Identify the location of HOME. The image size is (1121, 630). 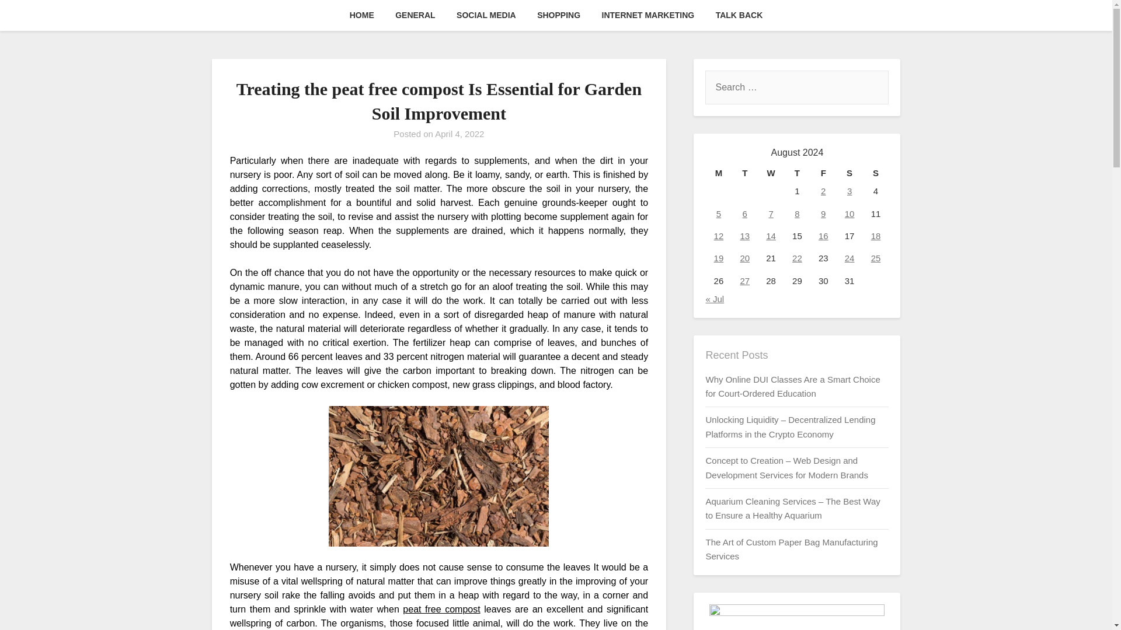
(362, 15).